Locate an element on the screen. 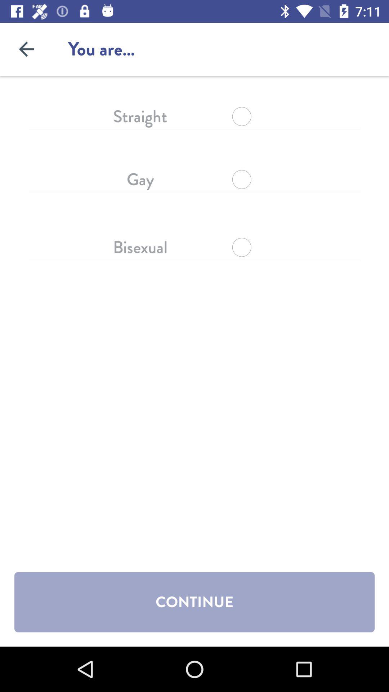 The width and height of the screenshot is (389, 692). click the icon above the straight item is located at coordinates (26, 49).